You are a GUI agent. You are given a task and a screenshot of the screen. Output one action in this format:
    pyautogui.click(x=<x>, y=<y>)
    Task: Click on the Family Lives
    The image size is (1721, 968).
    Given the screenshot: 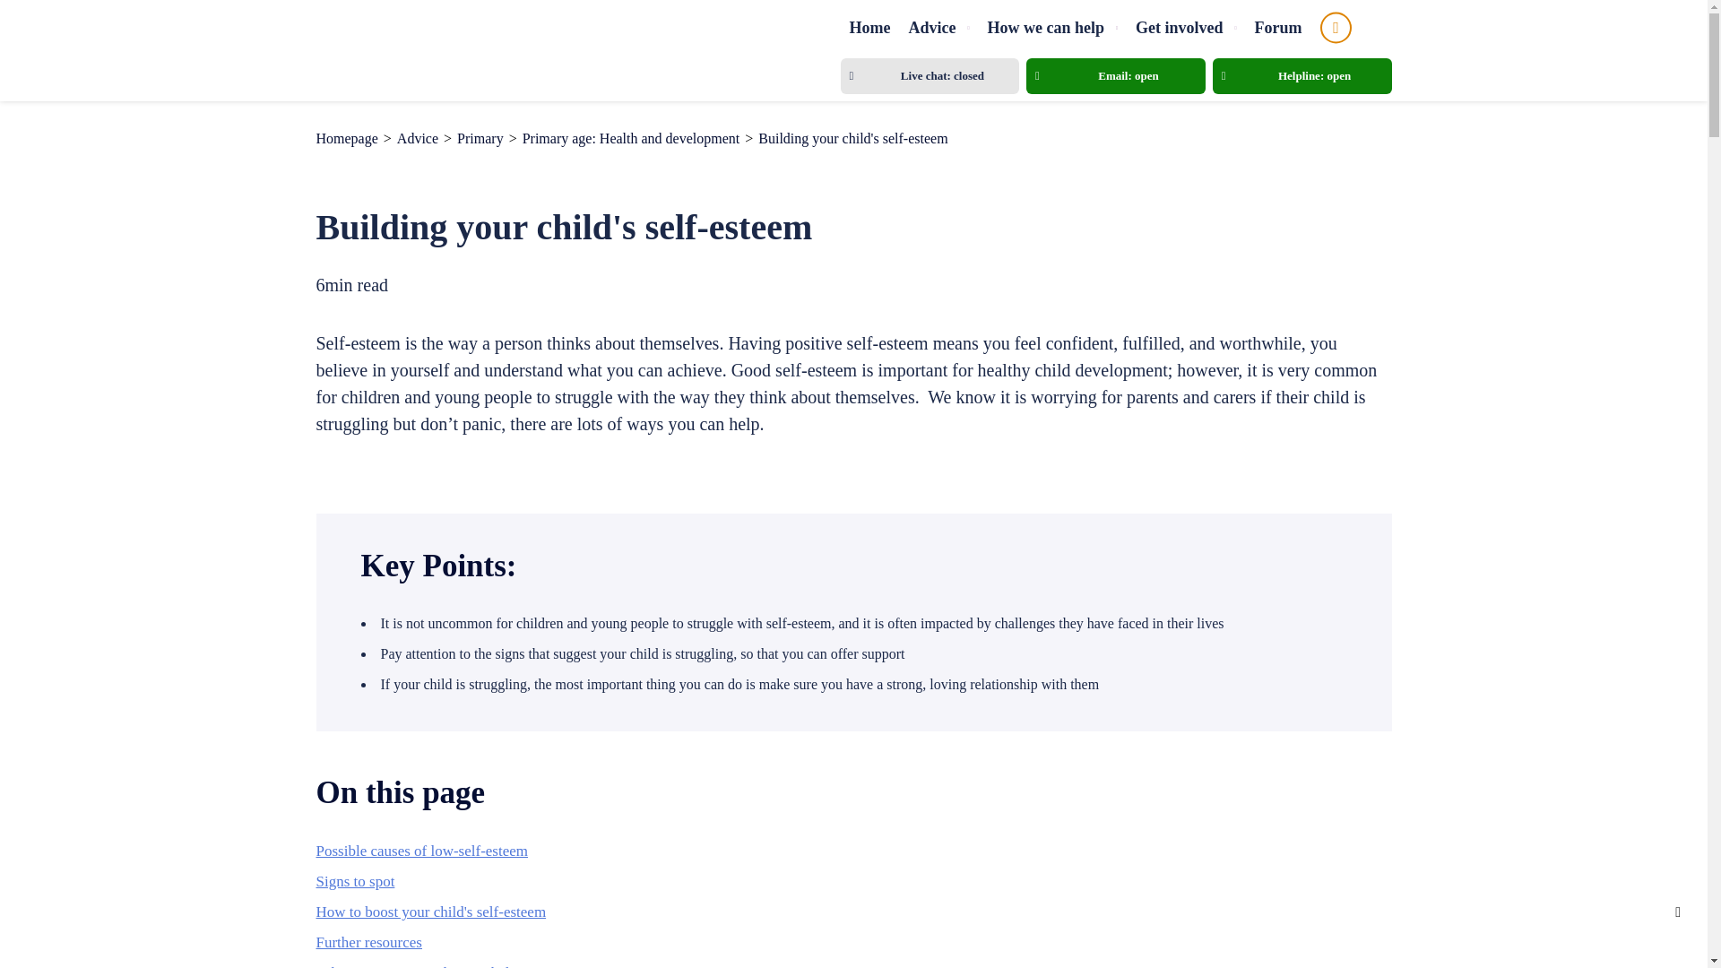 What is the action you would take?
    pyautogui.click(x=411, y=50)
    